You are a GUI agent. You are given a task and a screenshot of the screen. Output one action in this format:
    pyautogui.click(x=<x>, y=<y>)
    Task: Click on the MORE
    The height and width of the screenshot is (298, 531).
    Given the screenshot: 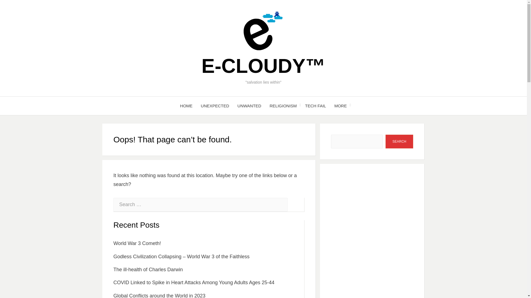 What is the action you would take?
    pyautogui.click(x=341, y=106)
    